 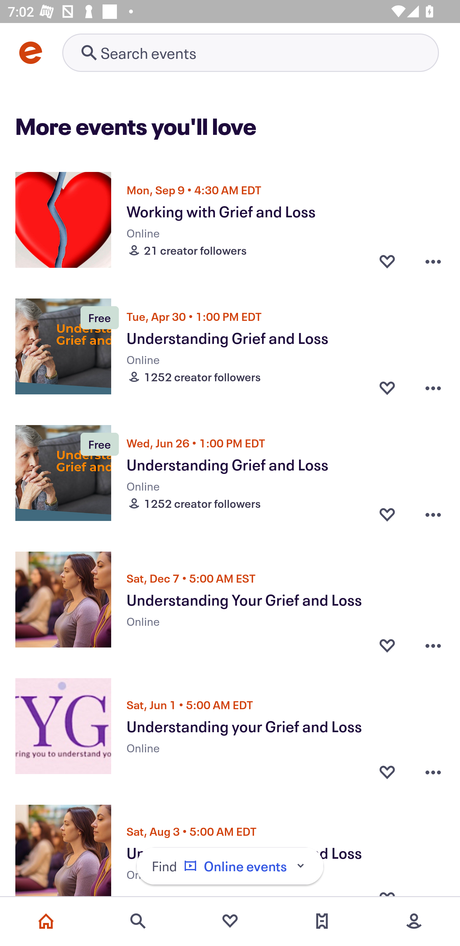 I want to click on Tickets, so click(x=322, y=921).